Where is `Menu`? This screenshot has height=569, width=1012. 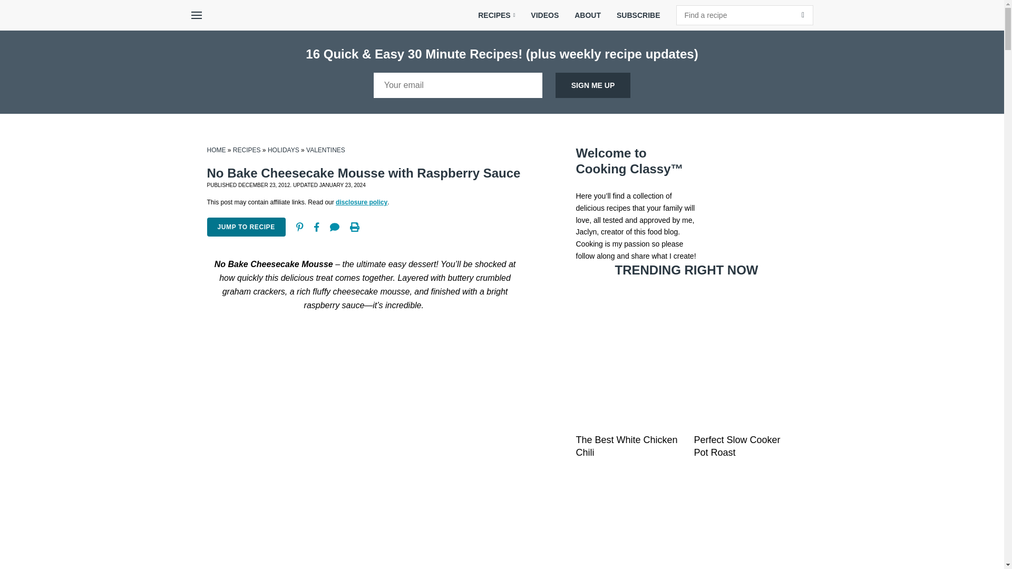 Menu is located at coordinates (196, 15).